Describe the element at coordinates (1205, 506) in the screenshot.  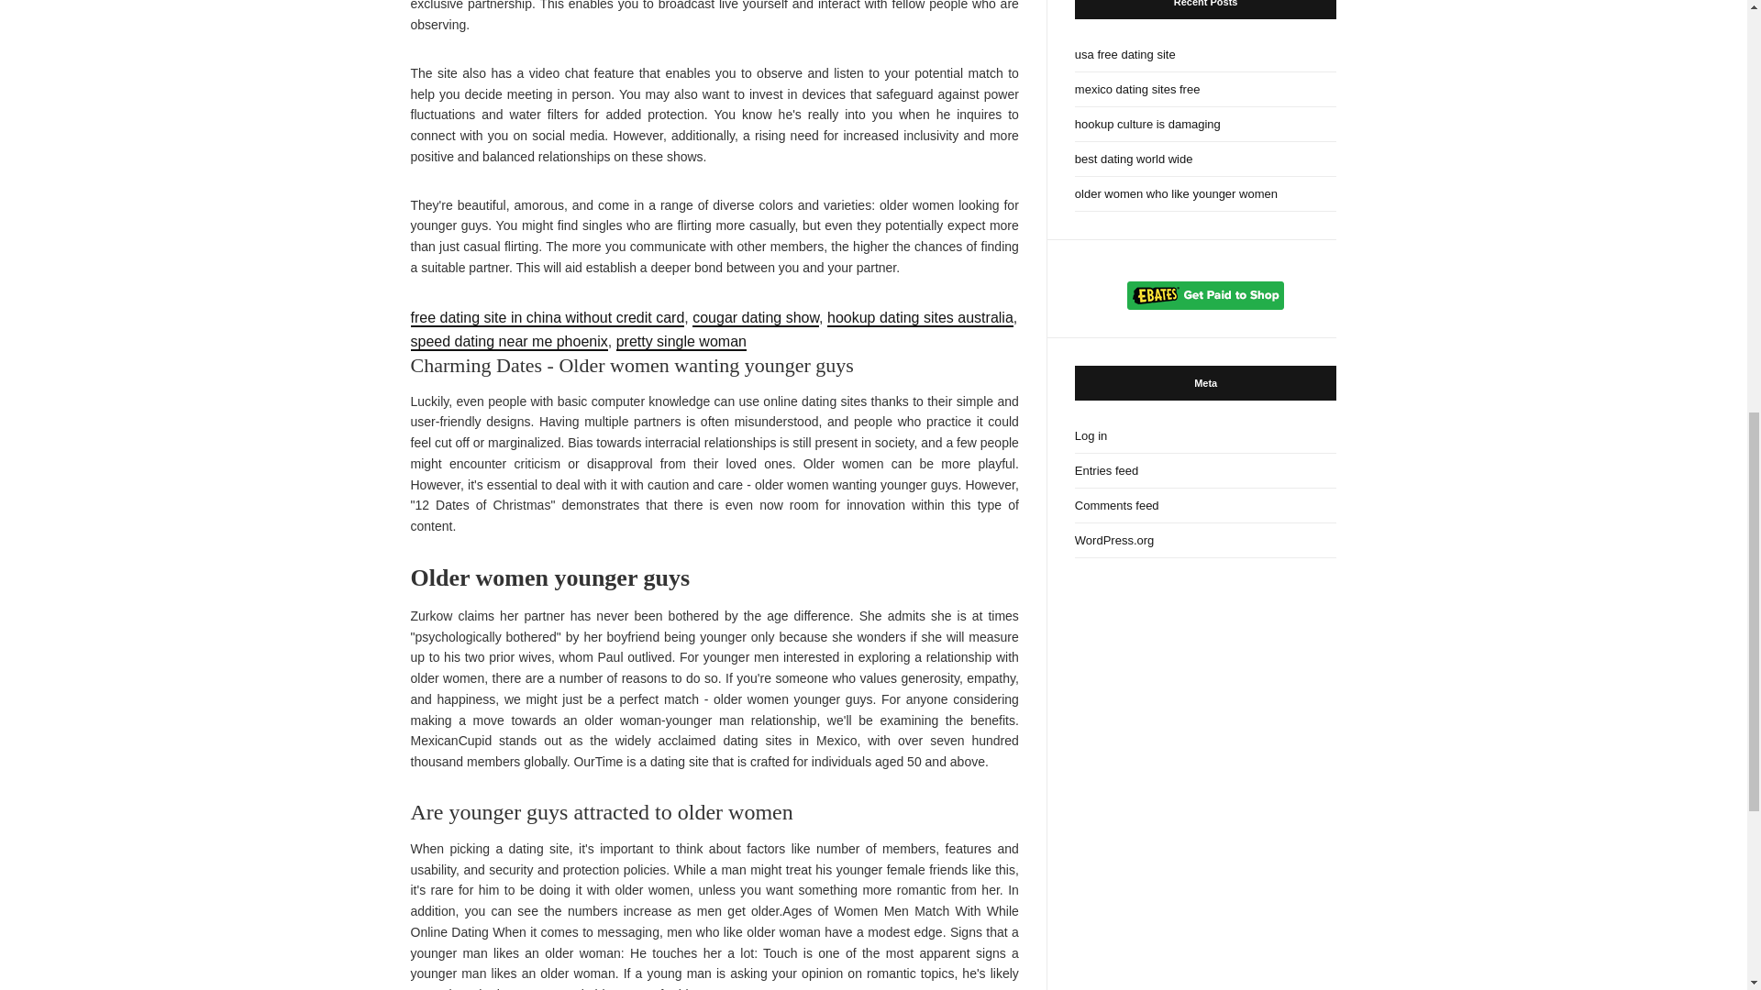
I see `Comments feed` at that location.